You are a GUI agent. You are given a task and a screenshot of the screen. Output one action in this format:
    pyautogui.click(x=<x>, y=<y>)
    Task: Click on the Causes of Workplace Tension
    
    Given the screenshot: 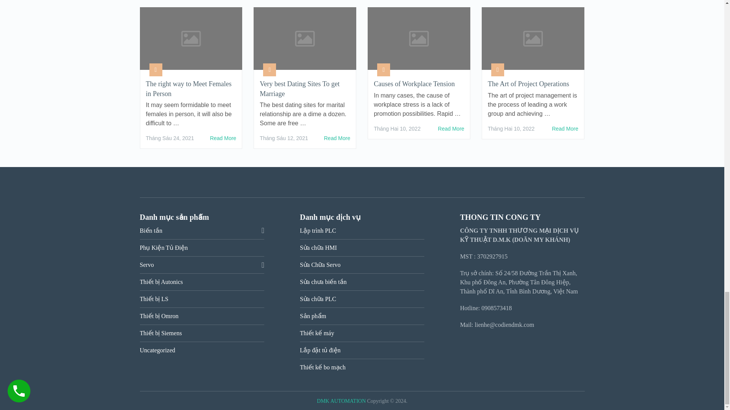 What is the action you would take?
    pyautogui.click(x=451, y=129)
    